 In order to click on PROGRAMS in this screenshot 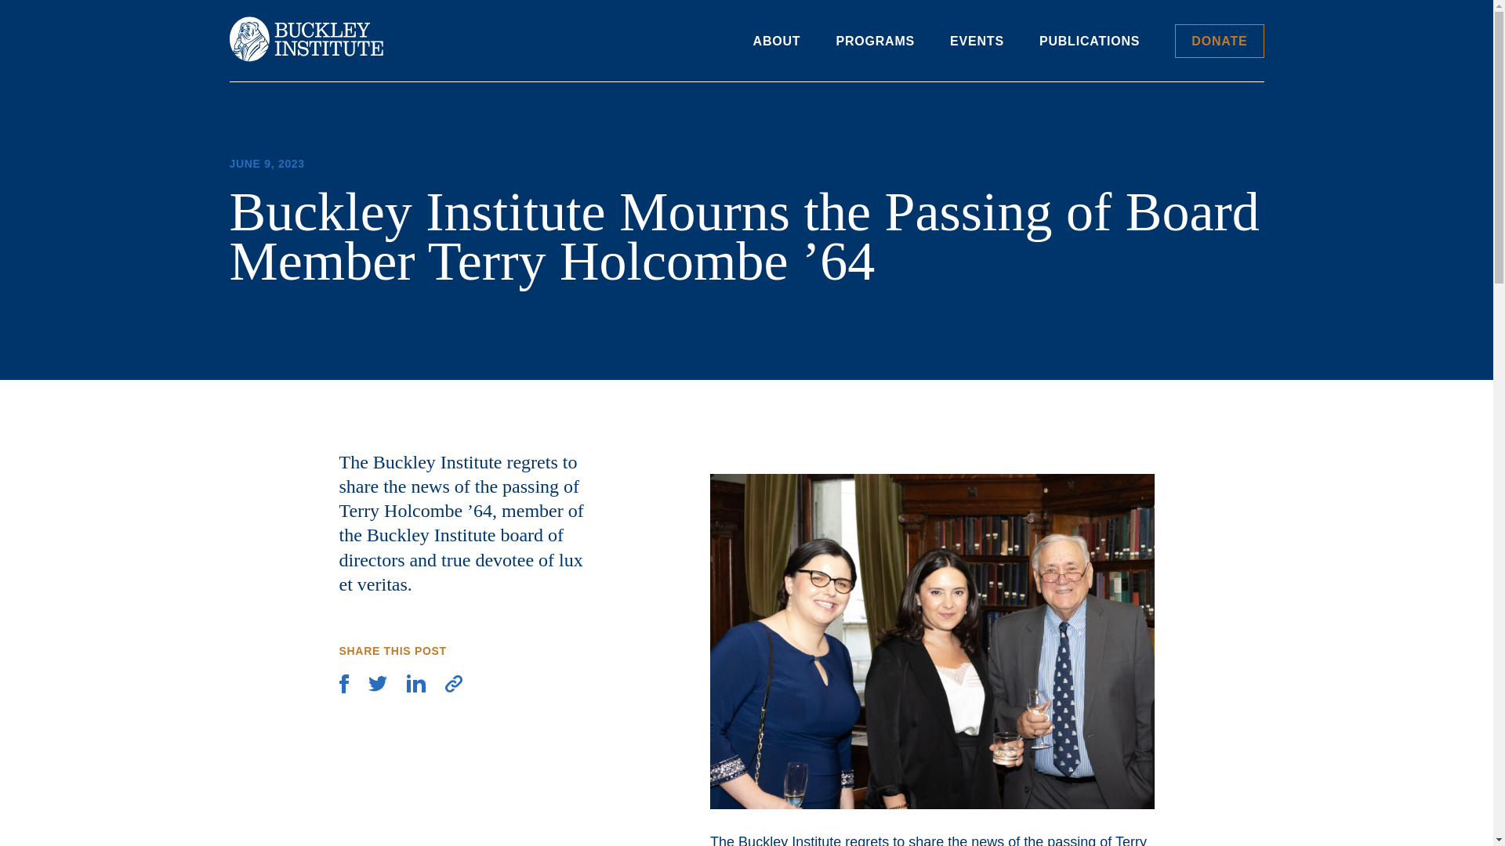, I will do `click(875, 41)`.